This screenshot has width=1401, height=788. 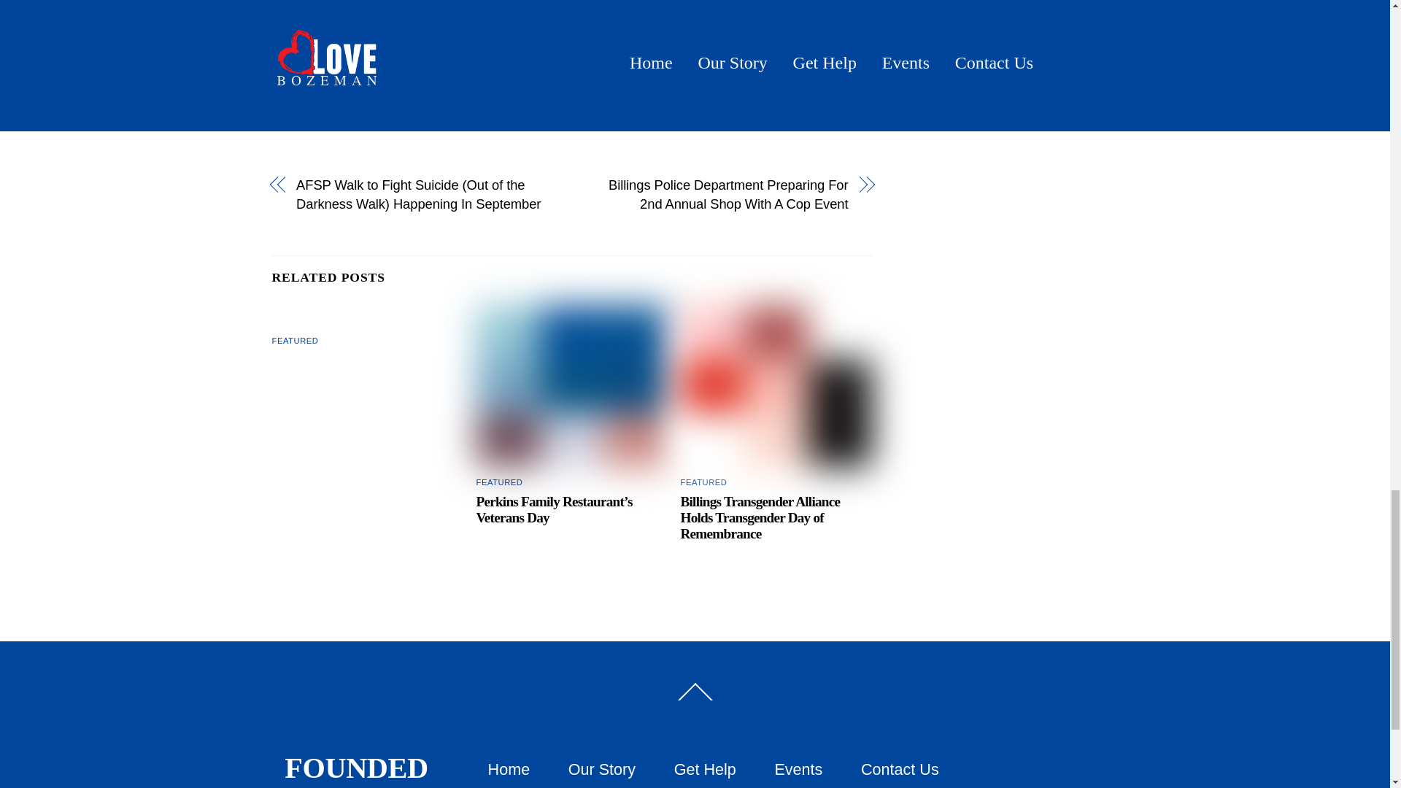 I want to click on FEATURED, so click(x=703, y=482).